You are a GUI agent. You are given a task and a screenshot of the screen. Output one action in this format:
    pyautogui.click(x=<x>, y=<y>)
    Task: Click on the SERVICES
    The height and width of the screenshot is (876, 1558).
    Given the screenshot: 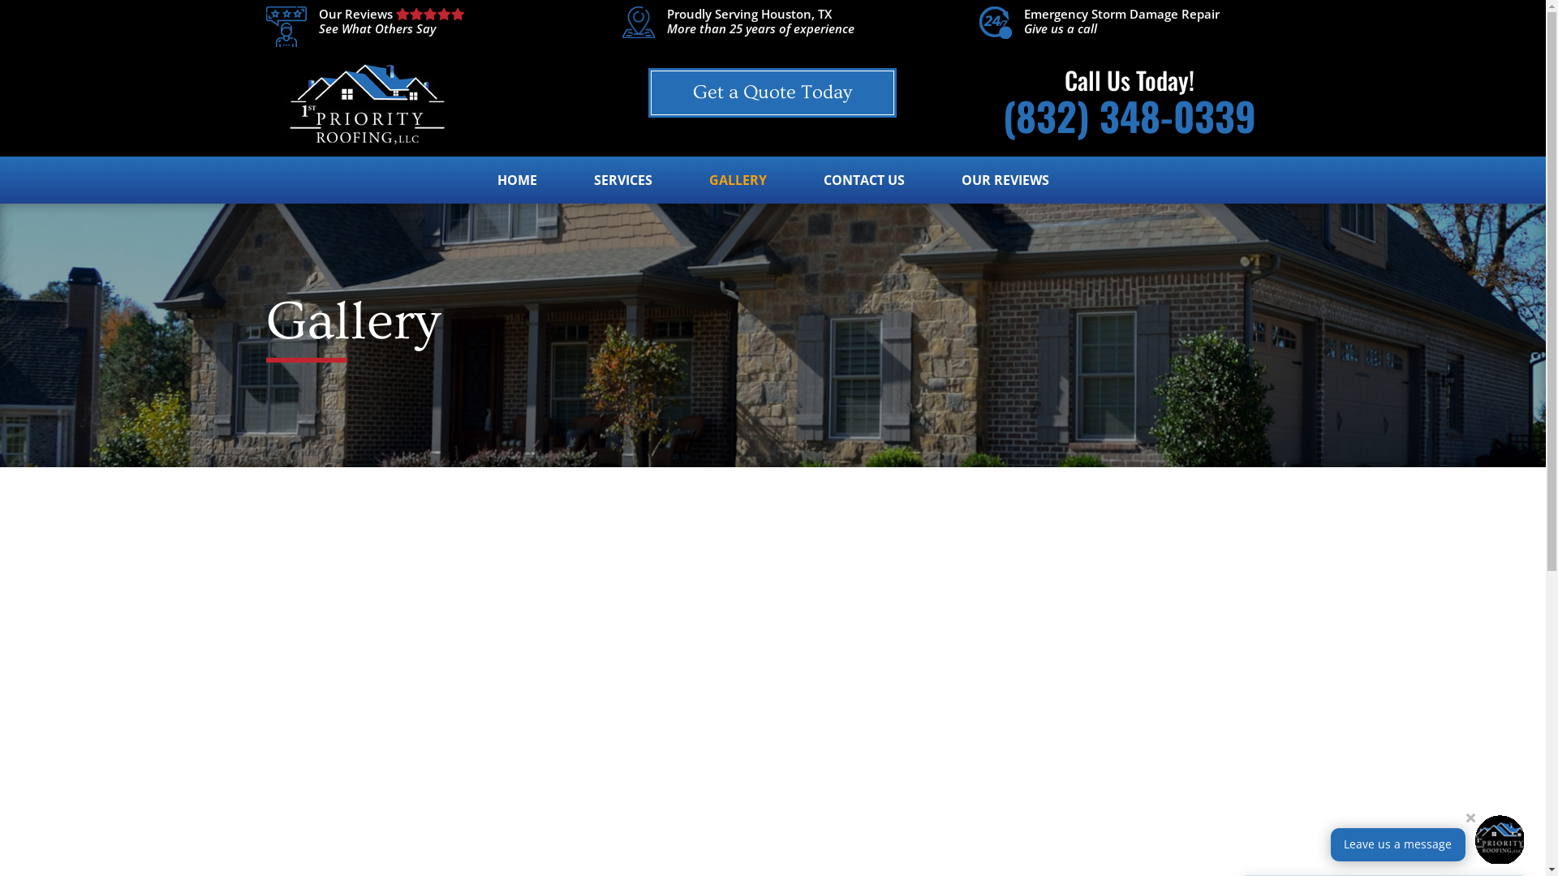 What is the action you would take?
    pyautogui.click(x=623, y=189)
    